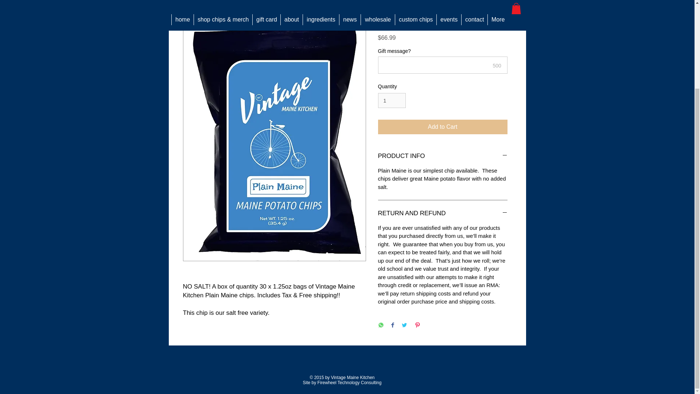  Describe the element at coordinates (442, 213) in the screenshot. I see `RETURN AND REFUND` at that location.